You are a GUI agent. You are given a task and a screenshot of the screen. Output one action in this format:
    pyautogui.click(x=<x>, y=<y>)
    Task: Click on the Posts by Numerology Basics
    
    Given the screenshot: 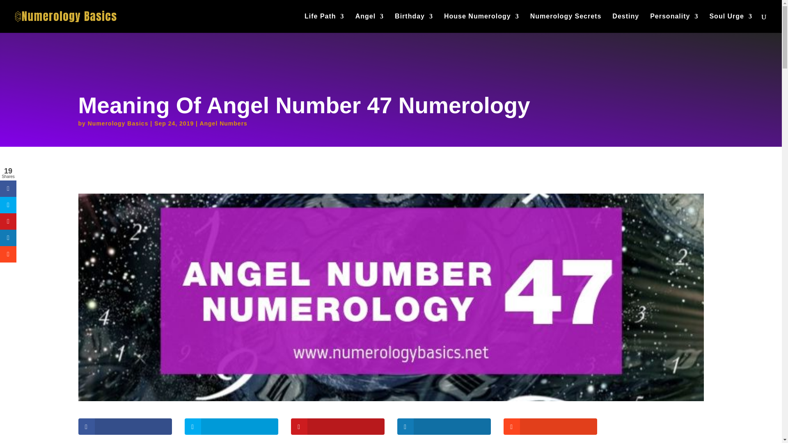 What is the action you would take?
    pyautogui.click(x=118, y=123)
    